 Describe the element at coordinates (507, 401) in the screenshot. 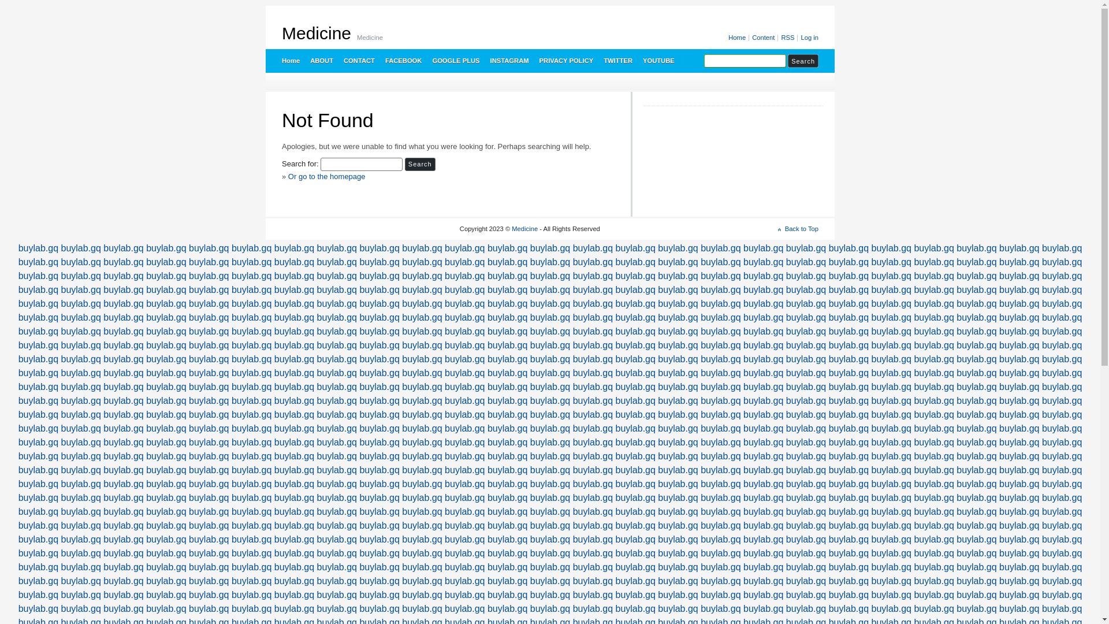

I see `buylab.gq` at that location.